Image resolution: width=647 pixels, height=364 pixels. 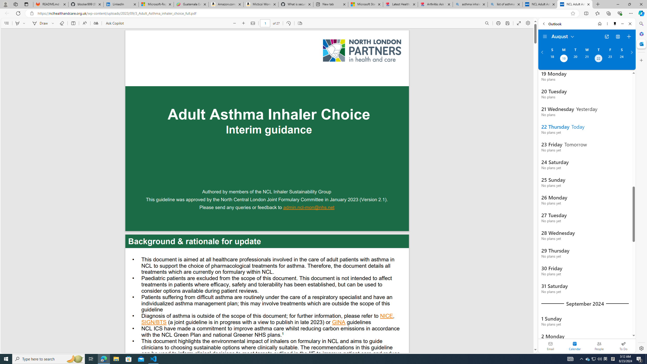 What do you see at coordinates (84, 23) in the screenshot?
I see `Read aloud` at bounding box center [84, 23].